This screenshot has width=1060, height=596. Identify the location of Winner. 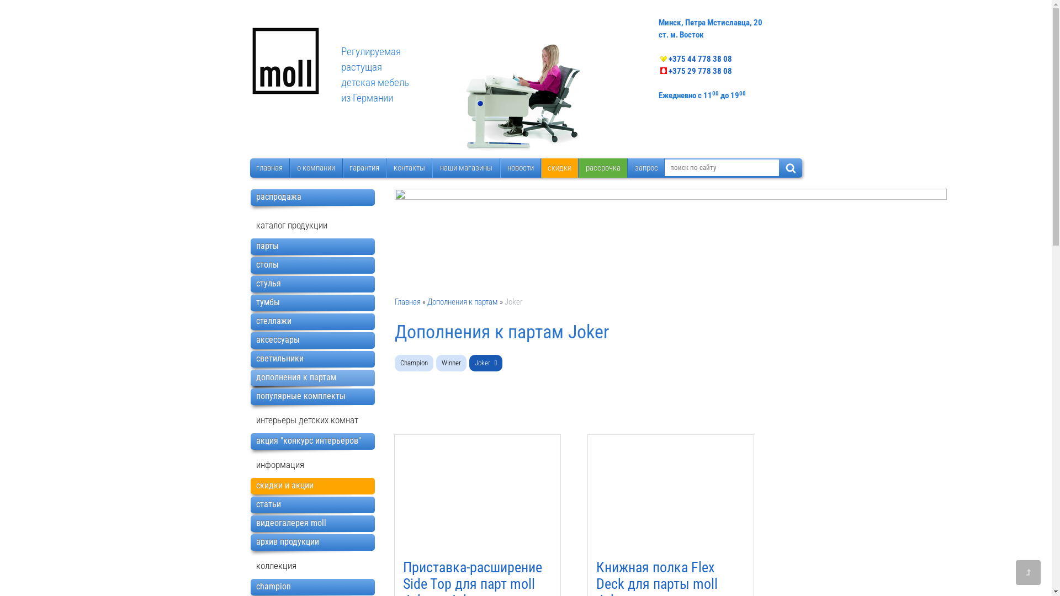
(452, 363).